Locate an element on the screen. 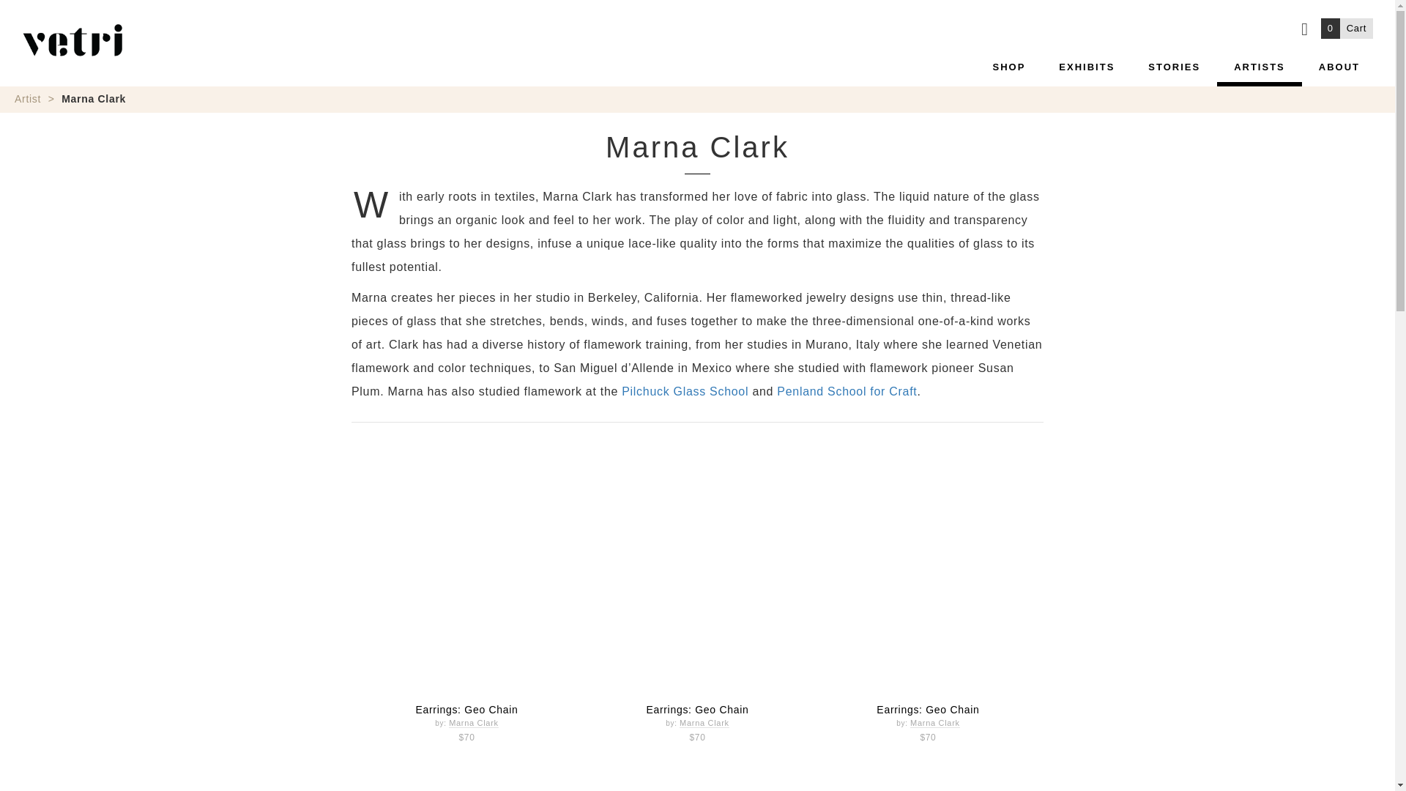 The image size is (1406, 791). Vetri Glass is located at coordinates (72, 40).